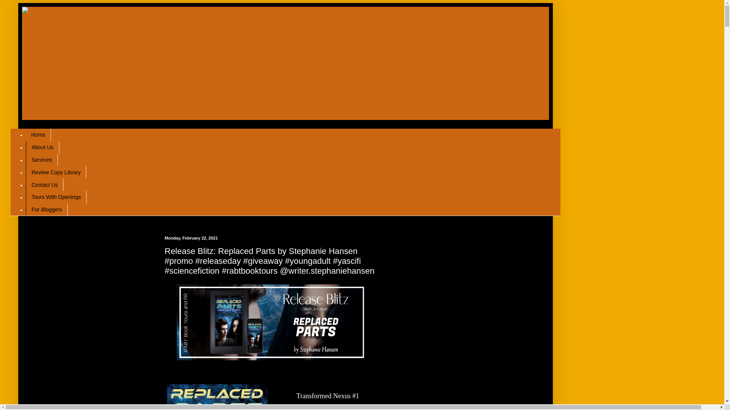 The height and width of the screenshot is (410, 730). What do you see at coordinates (46, 210) in the screenshot?
I see `For Bloggers` at bounding box center [46, 210].